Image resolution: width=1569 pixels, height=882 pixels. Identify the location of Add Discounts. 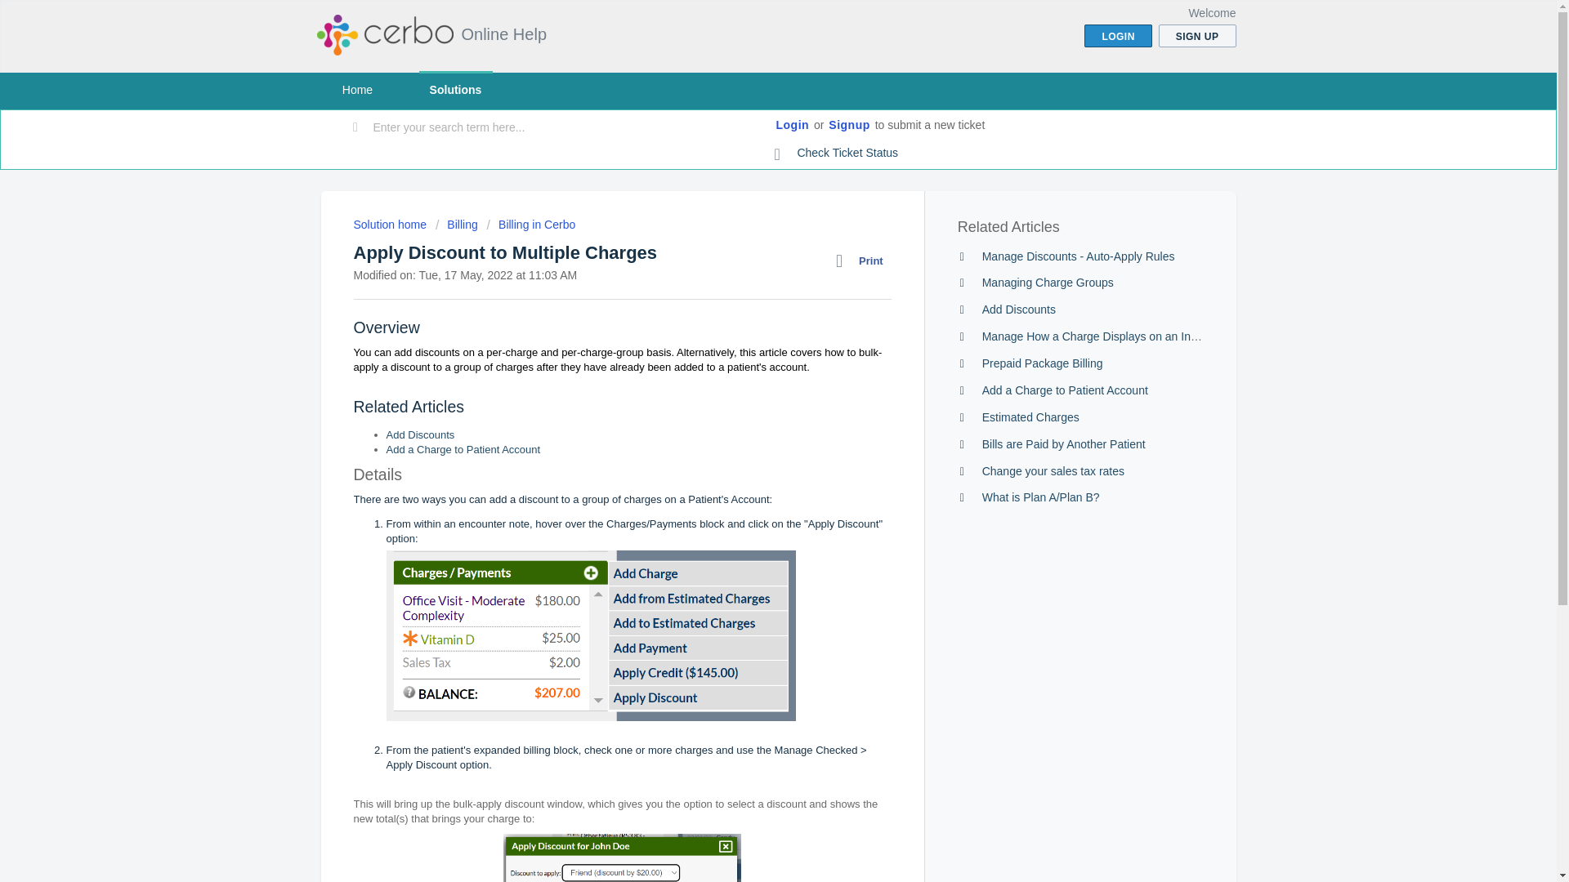
(420, 434).